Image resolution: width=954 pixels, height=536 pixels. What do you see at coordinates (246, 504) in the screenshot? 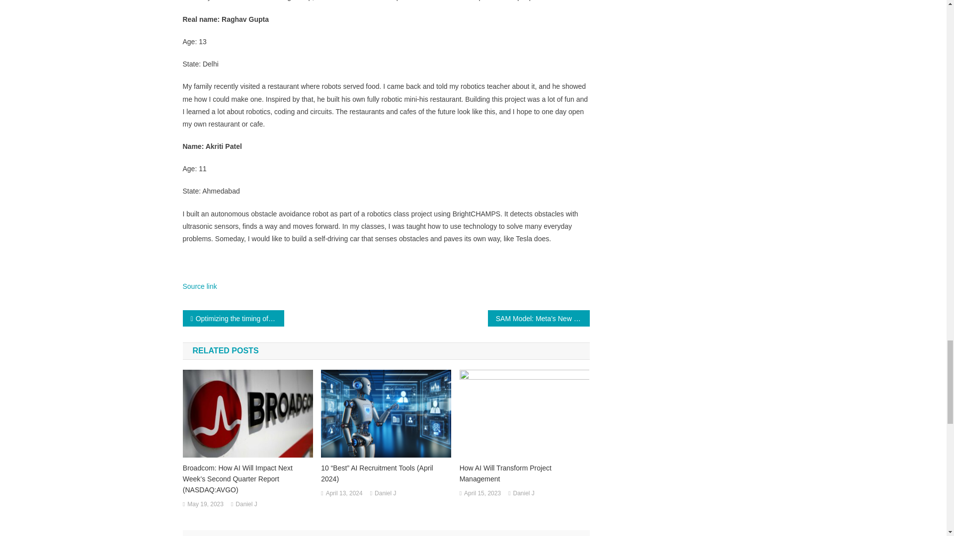
I see `Daniel J` at bounding box center [246, 504].